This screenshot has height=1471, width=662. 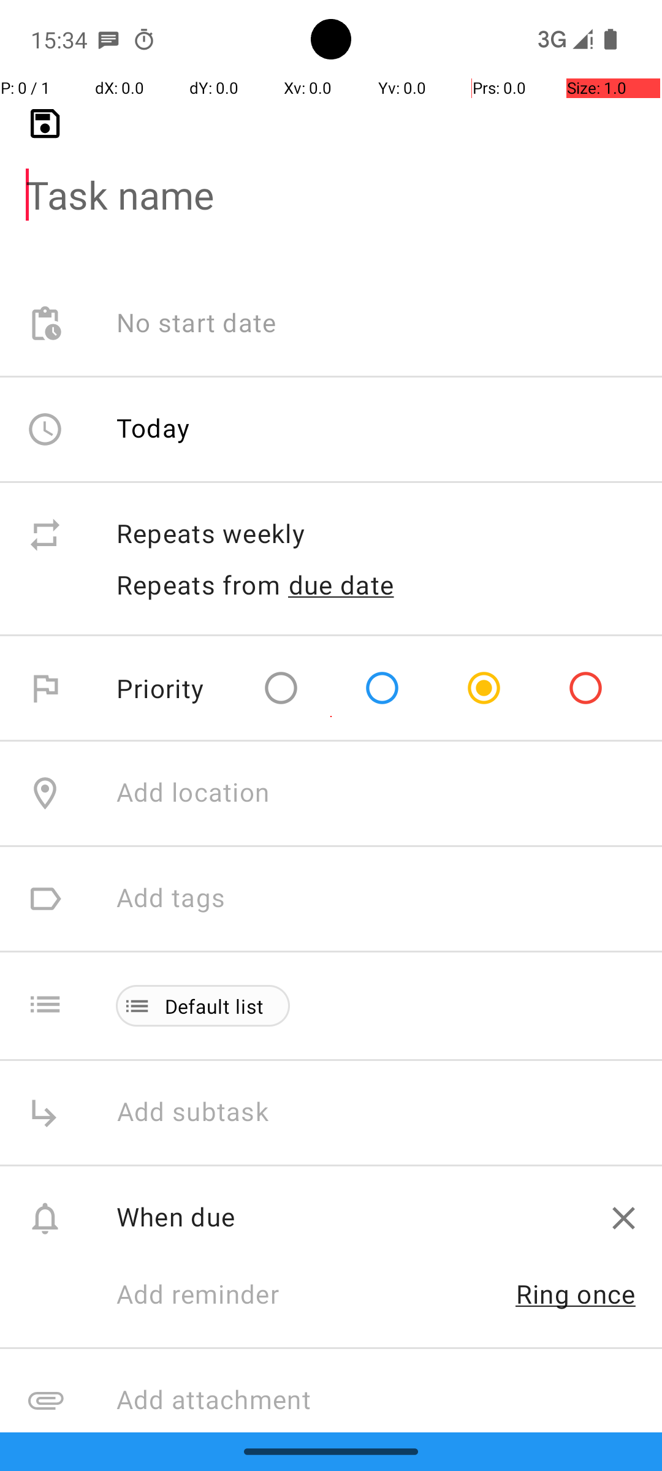 I want to click on When due, so click(x=351, y=1216).